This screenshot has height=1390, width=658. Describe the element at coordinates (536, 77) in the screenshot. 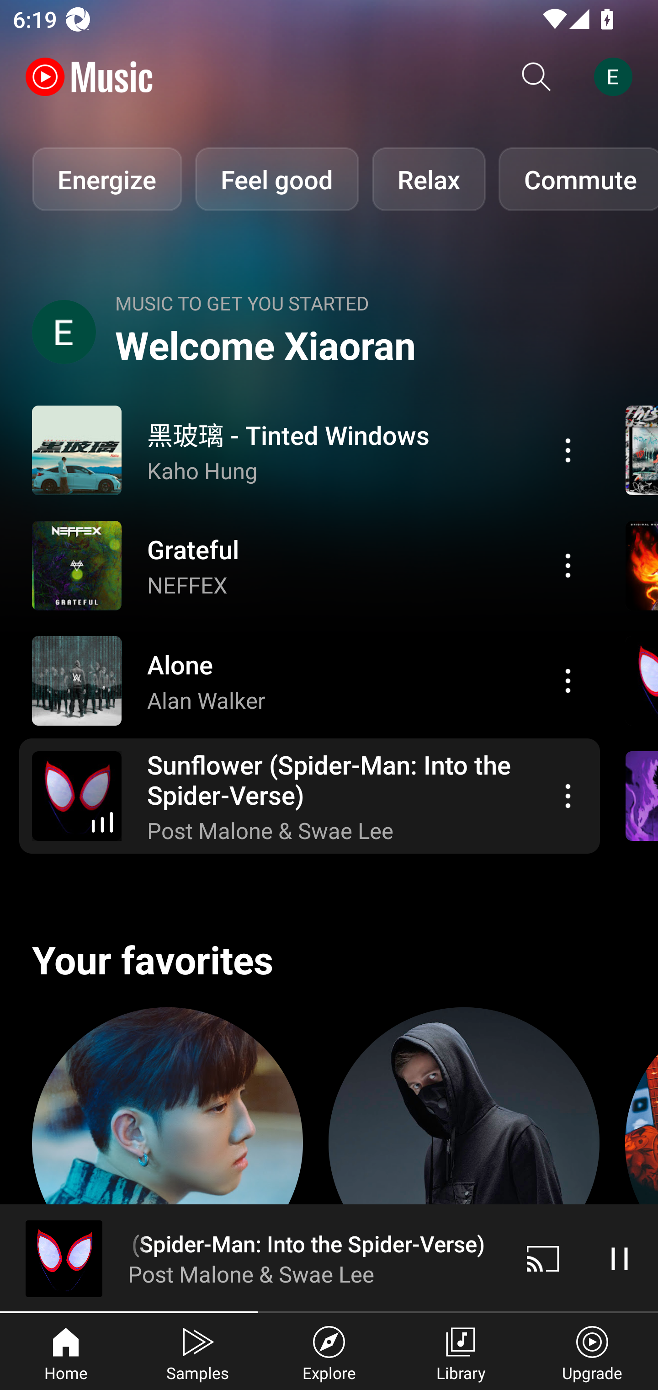

I see `Search` at that location.